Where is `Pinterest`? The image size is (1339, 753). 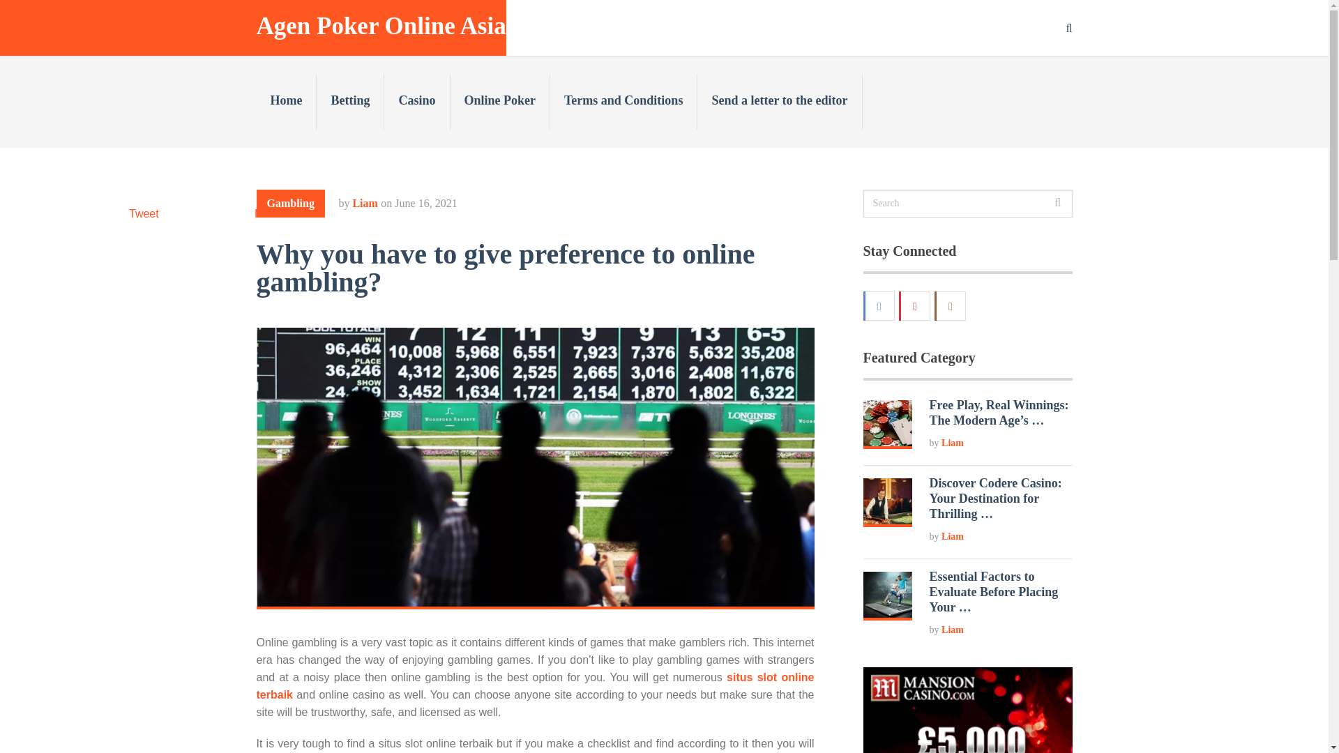
Pinterest is located at coordinates (916, 305).